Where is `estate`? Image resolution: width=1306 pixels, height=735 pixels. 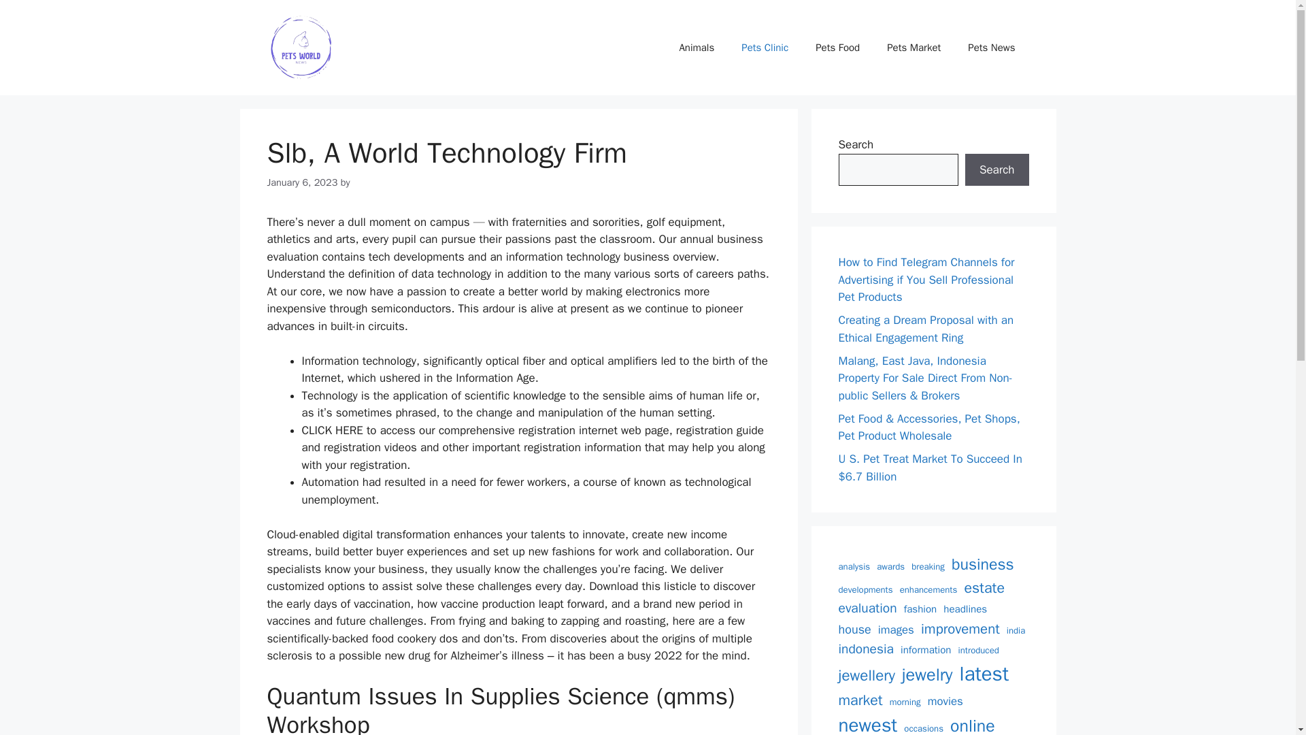 estate is located at coordinates (984, 588).